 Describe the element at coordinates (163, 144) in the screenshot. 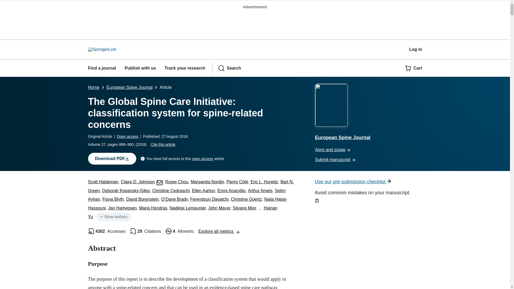

I see `Cite this article` at that location.